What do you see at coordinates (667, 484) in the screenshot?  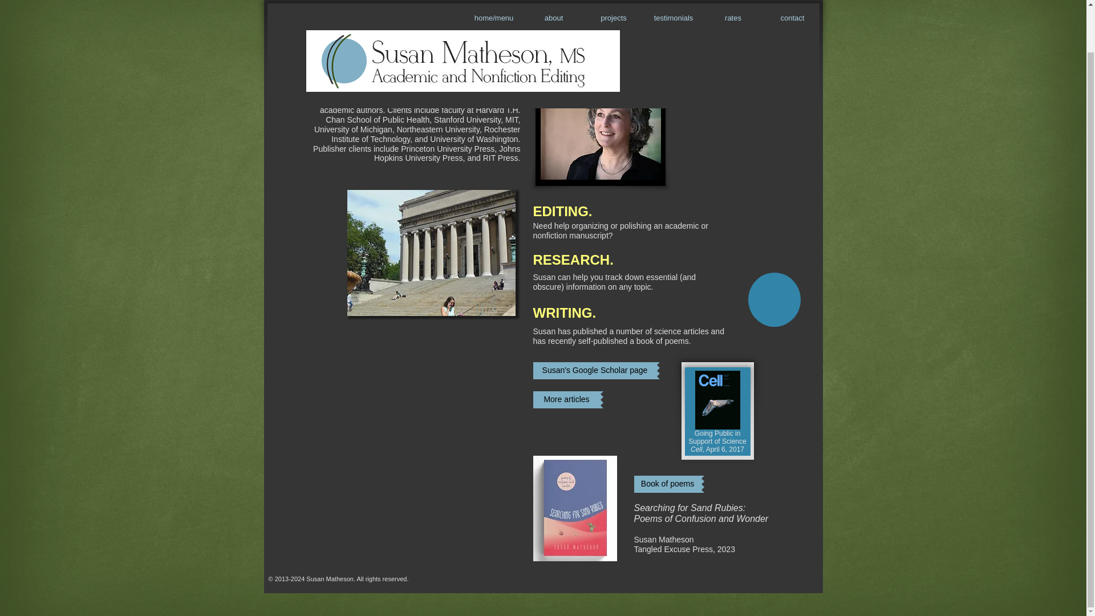 I see `Book of poems` at bounding box center [667, 484].